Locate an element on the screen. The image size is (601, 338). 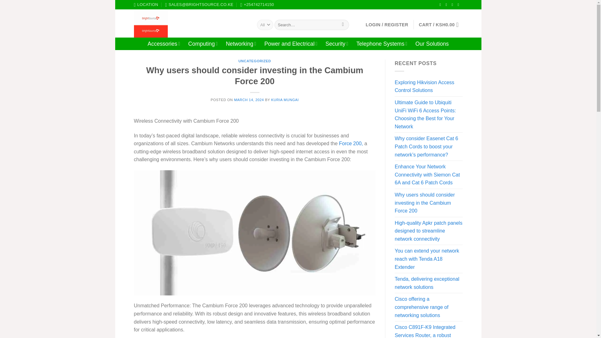
KIMATHI STREET is located at coordinates (146, 5).